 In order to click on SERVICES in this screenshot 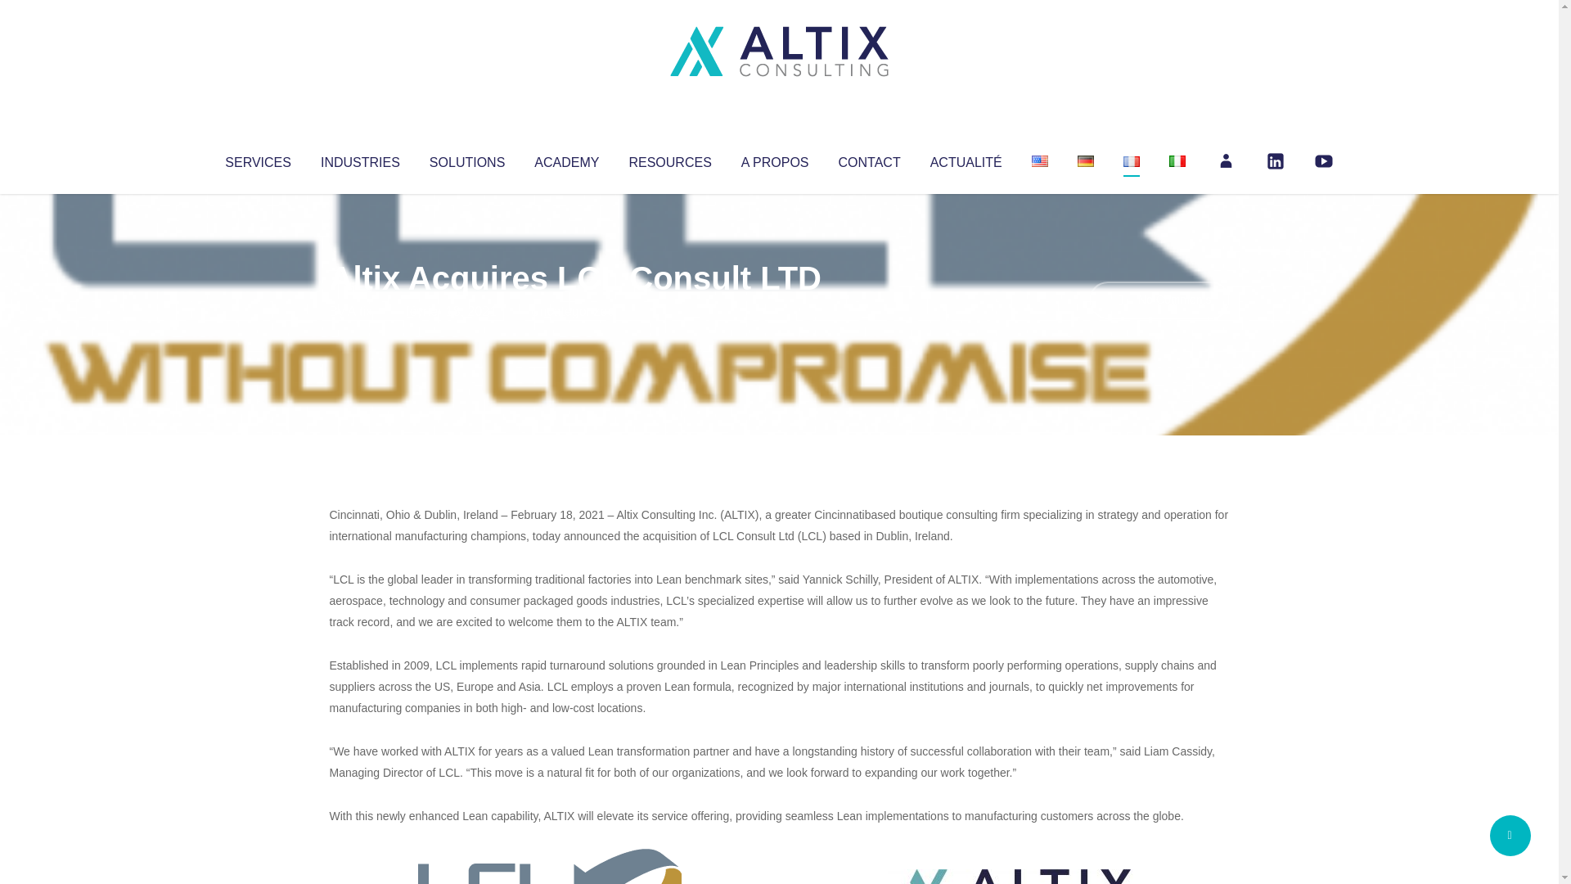, I will do `click(257, 159)`.